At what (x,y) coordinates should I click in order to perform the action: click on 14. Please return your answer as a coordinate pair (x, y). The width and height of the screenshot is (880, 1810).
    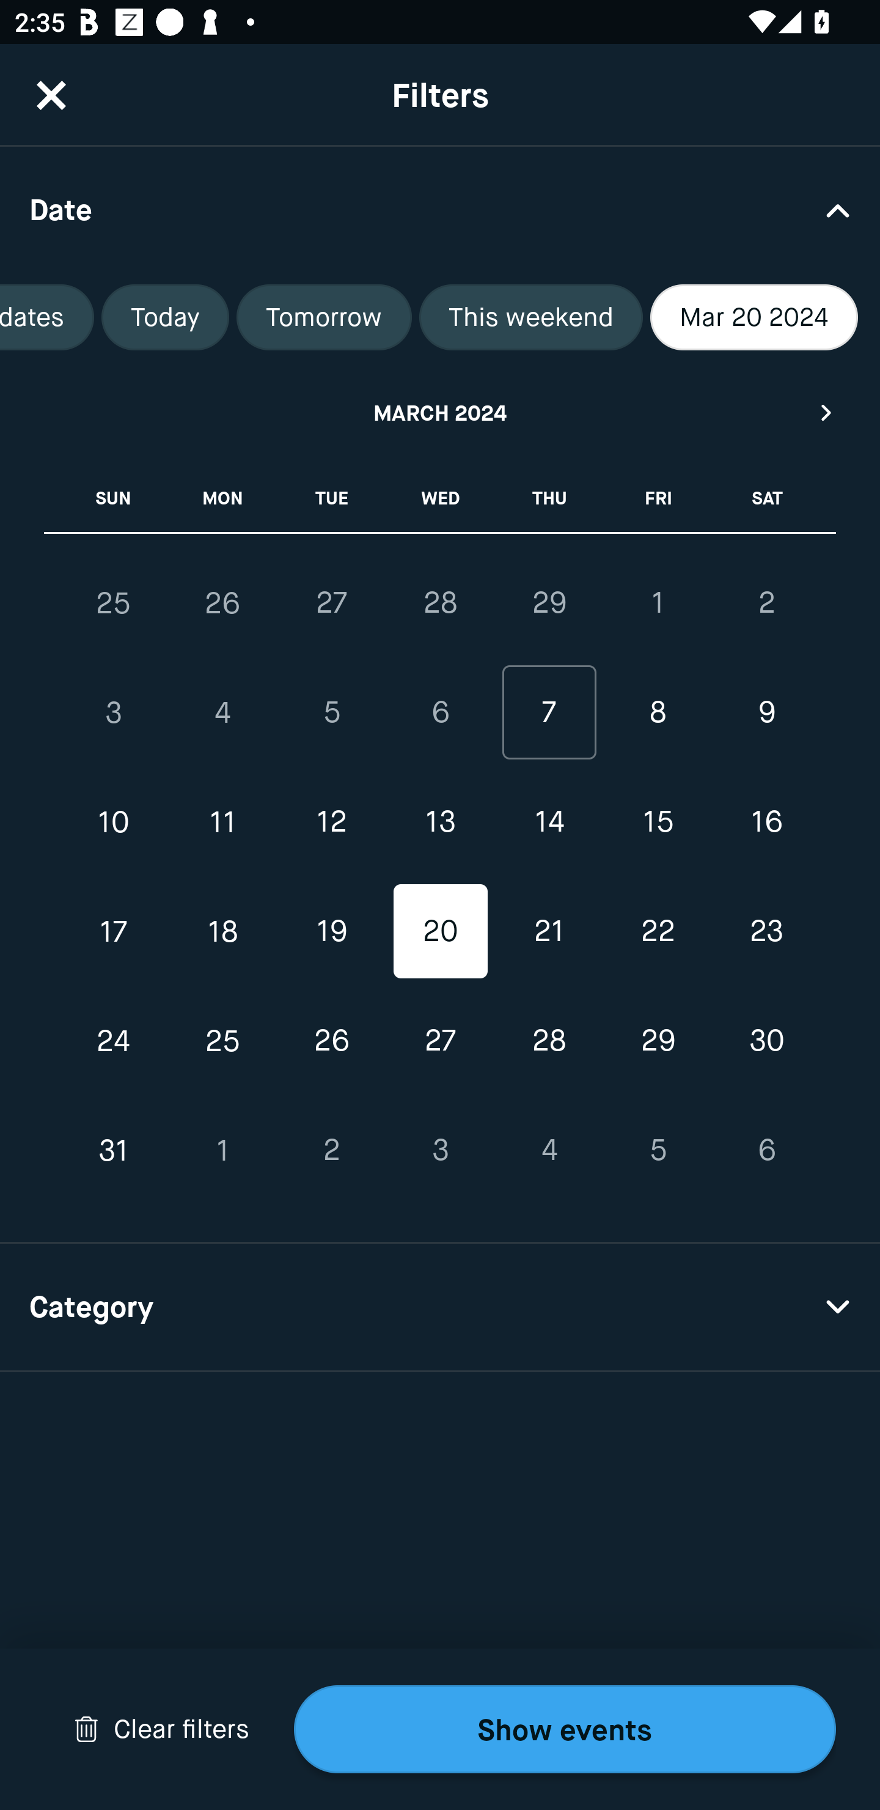
    Looking at the image, I should click on (549, 822).